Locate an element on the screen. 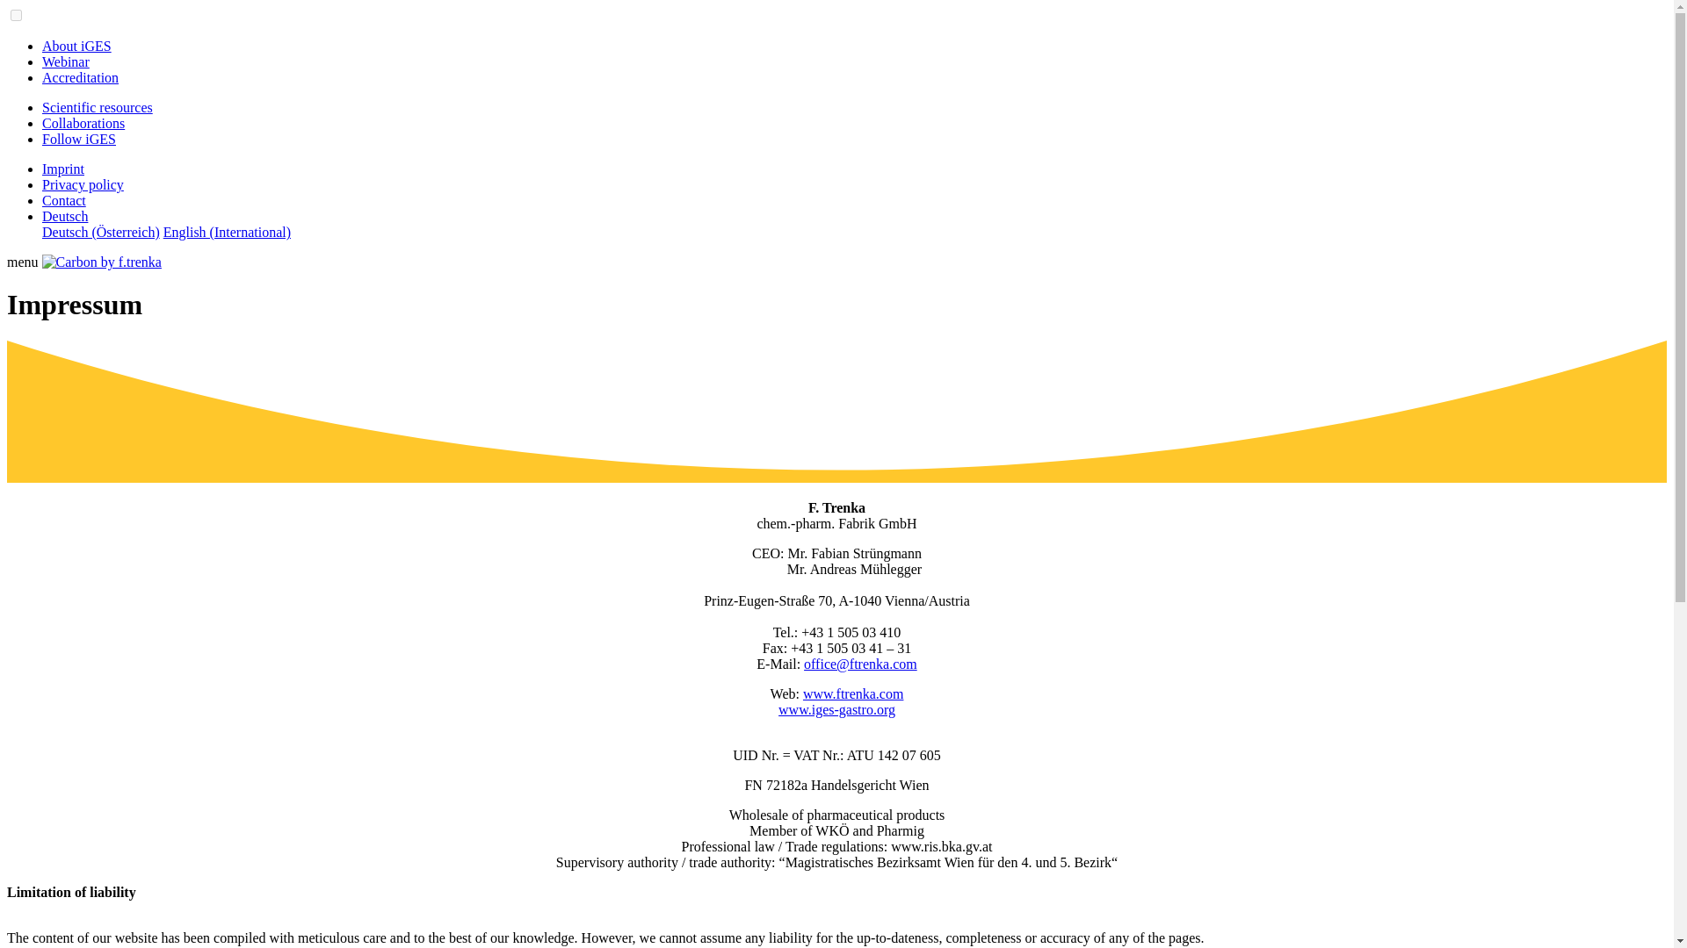  www.ftrenka.com is located at coordinates (852, 693).